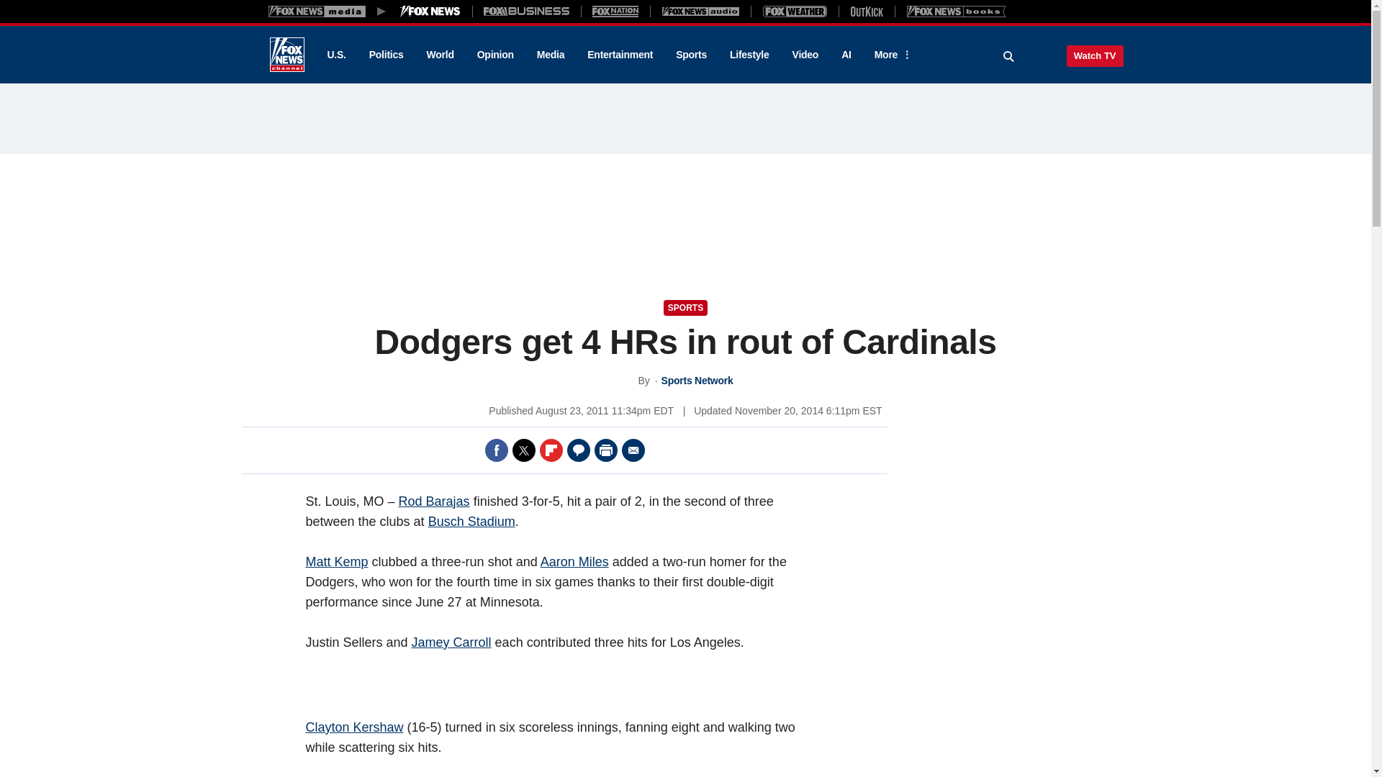 Image resolution: width=1382 pixels, height=777 pixels. I want to click on Video, so click(805, 55).